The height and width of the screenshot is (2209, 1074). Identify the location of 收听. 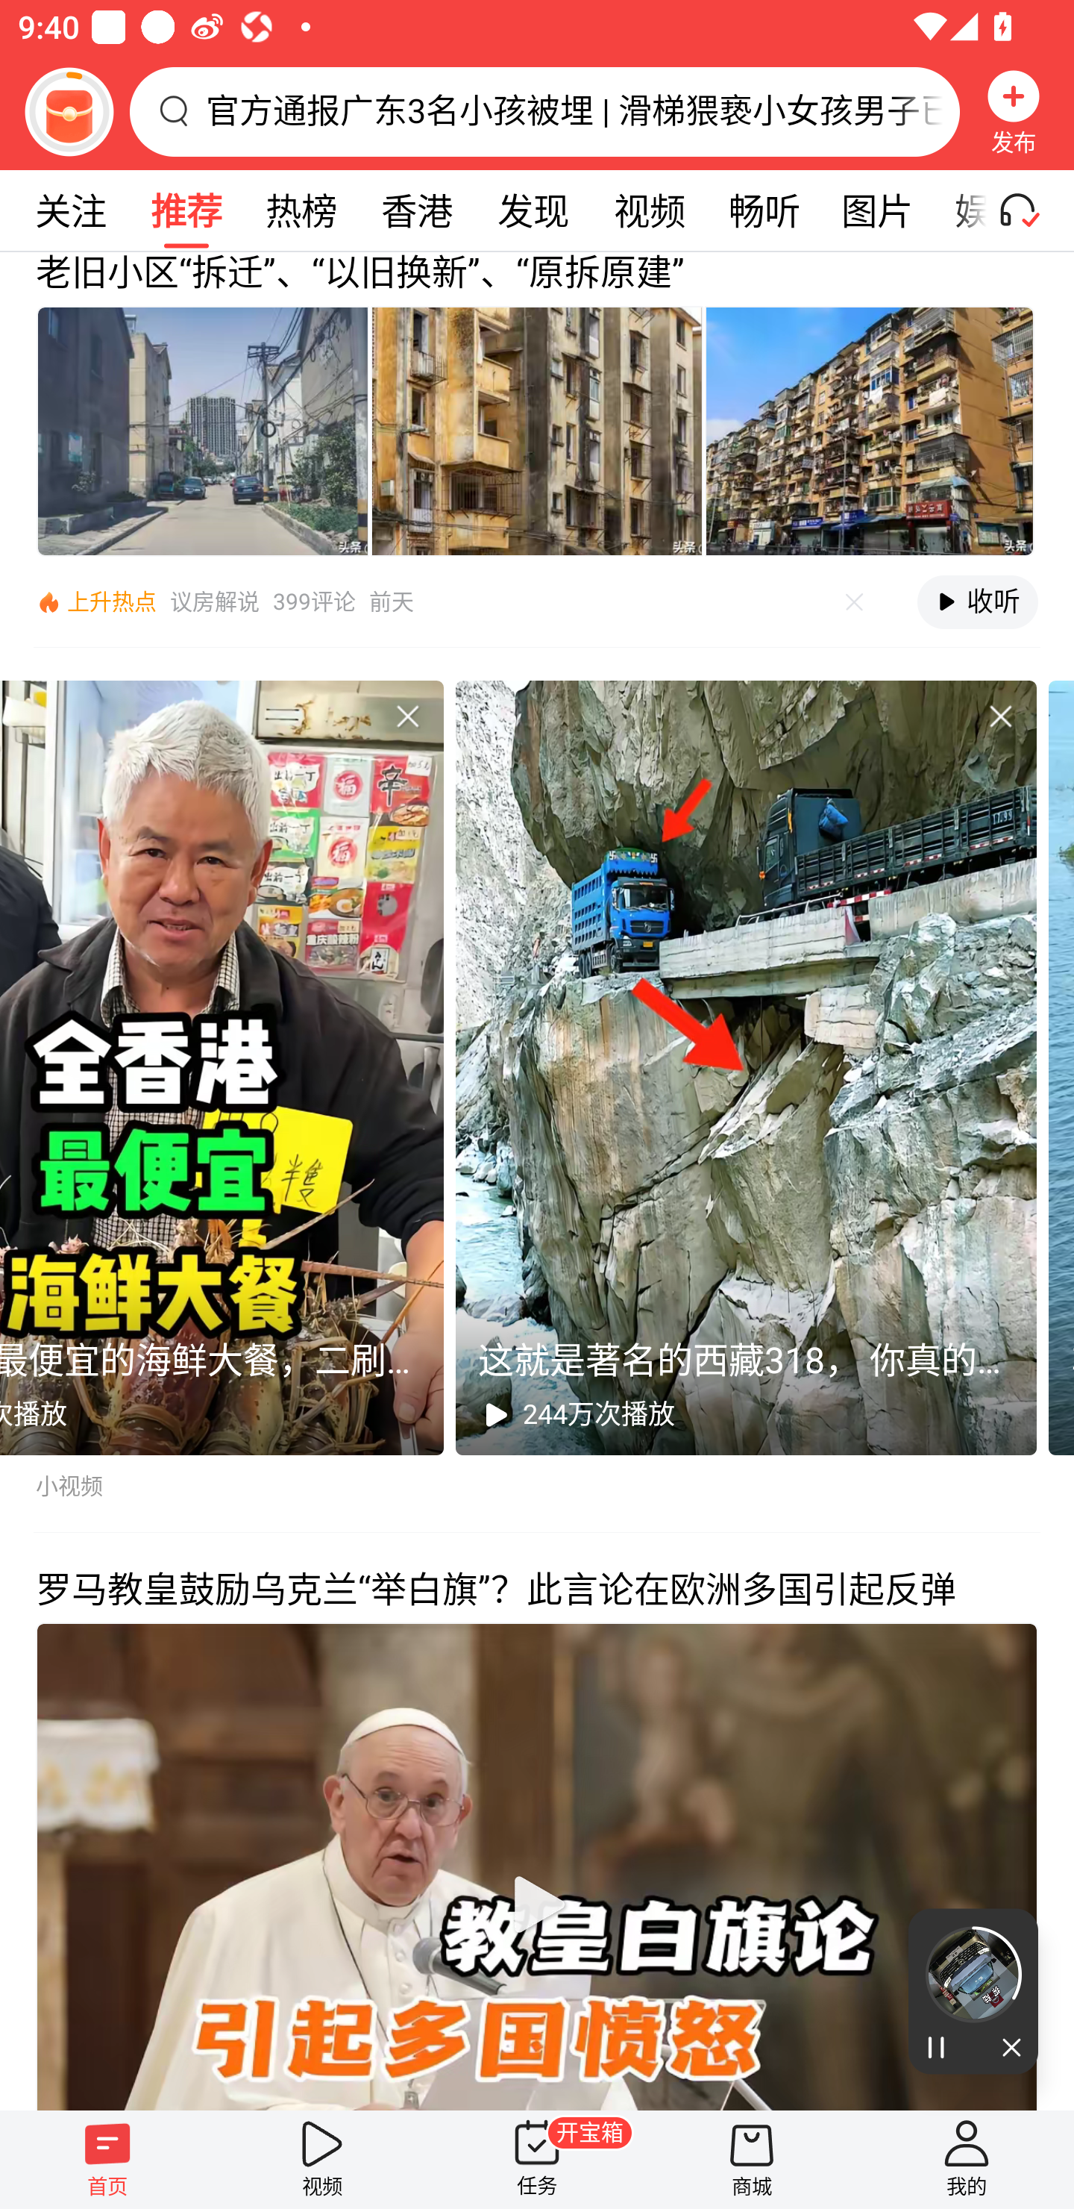
(977, 602).